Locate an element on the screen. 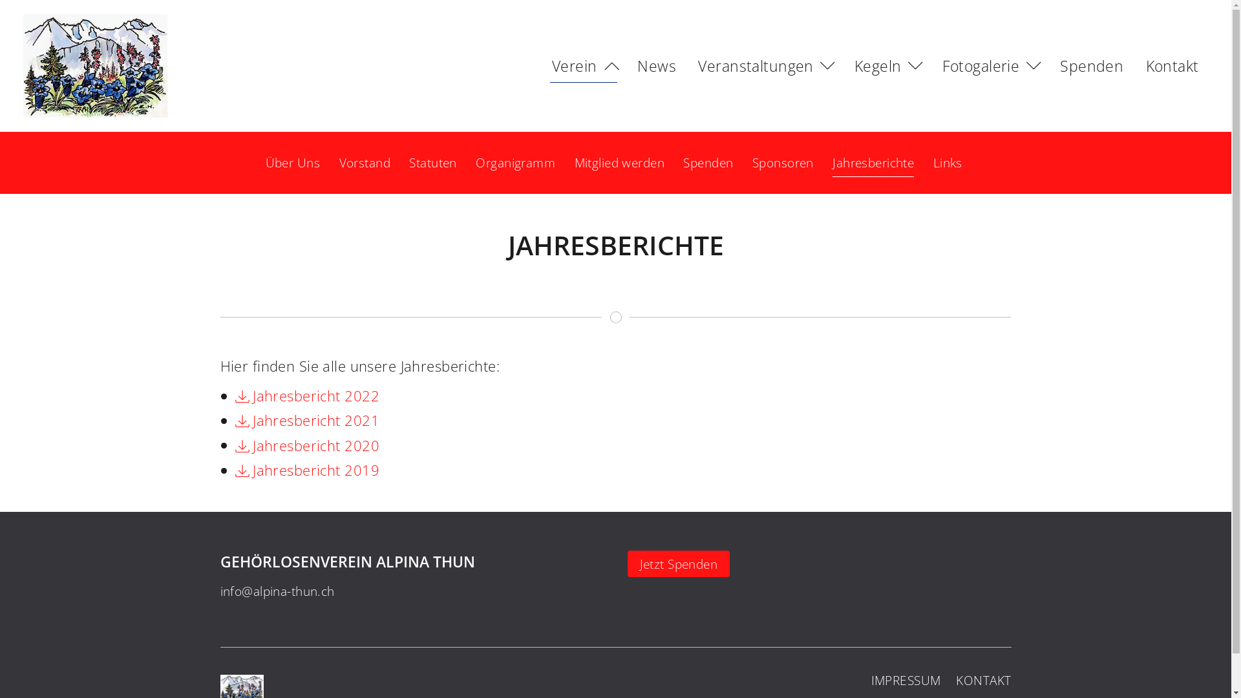 The width and height of the screenshot is (1241, 698). Statuten is located at coordinates (433, 163).